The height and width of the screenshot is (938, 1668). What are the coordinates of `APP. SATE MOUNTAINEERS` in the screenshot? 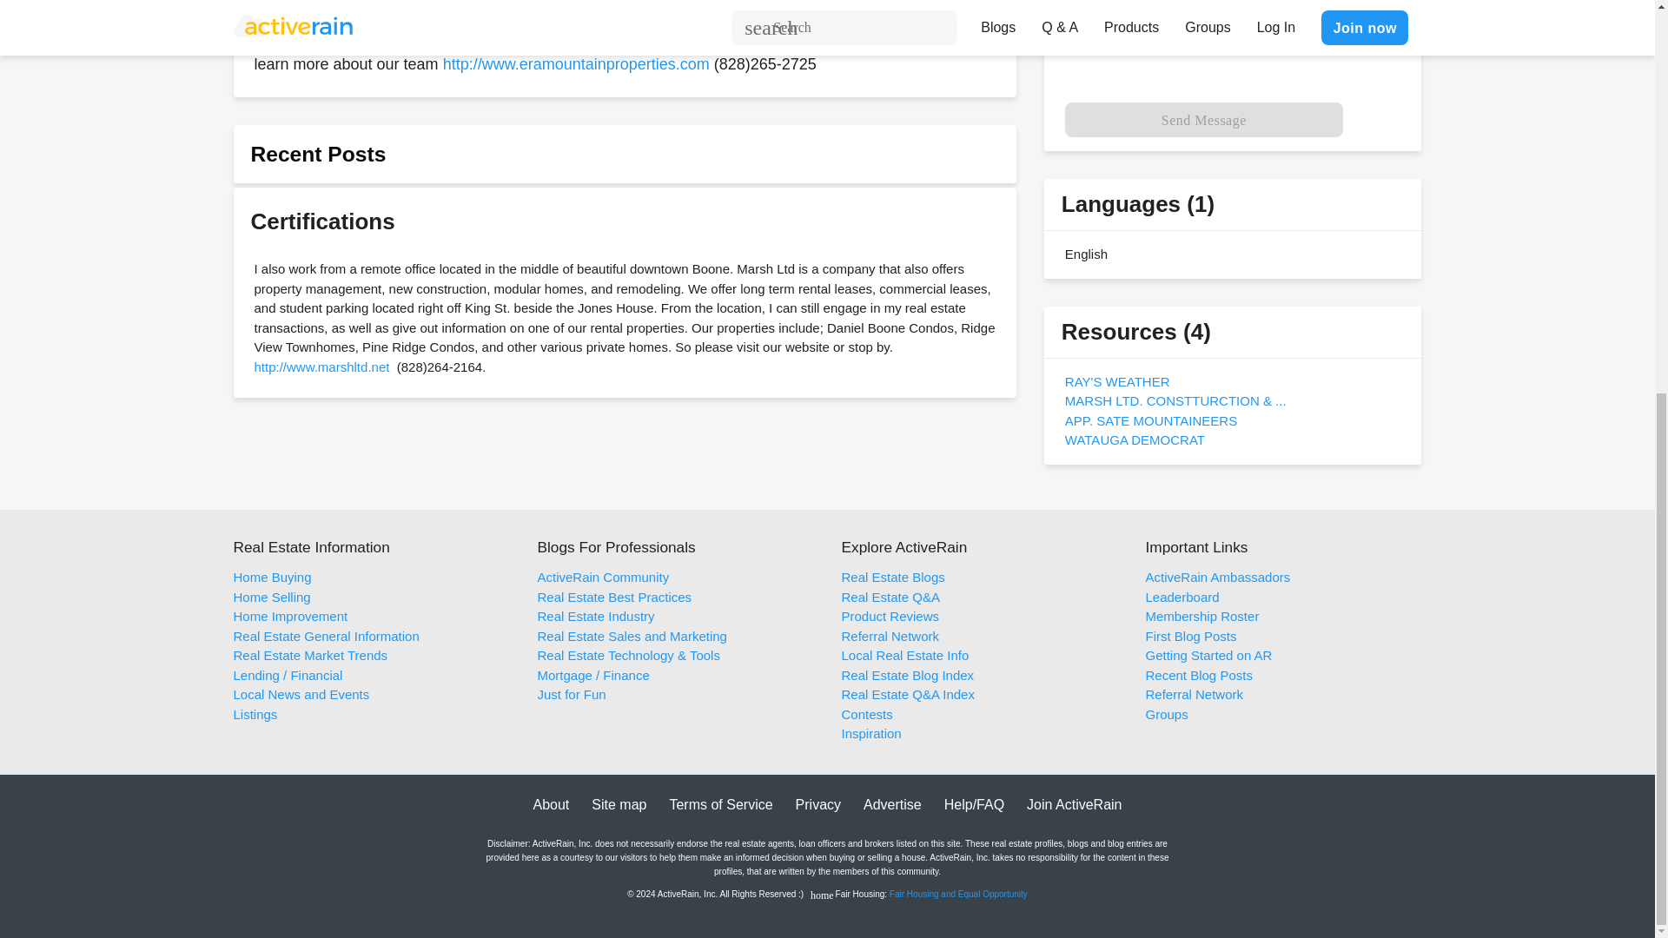 It's located at (1151, 420).